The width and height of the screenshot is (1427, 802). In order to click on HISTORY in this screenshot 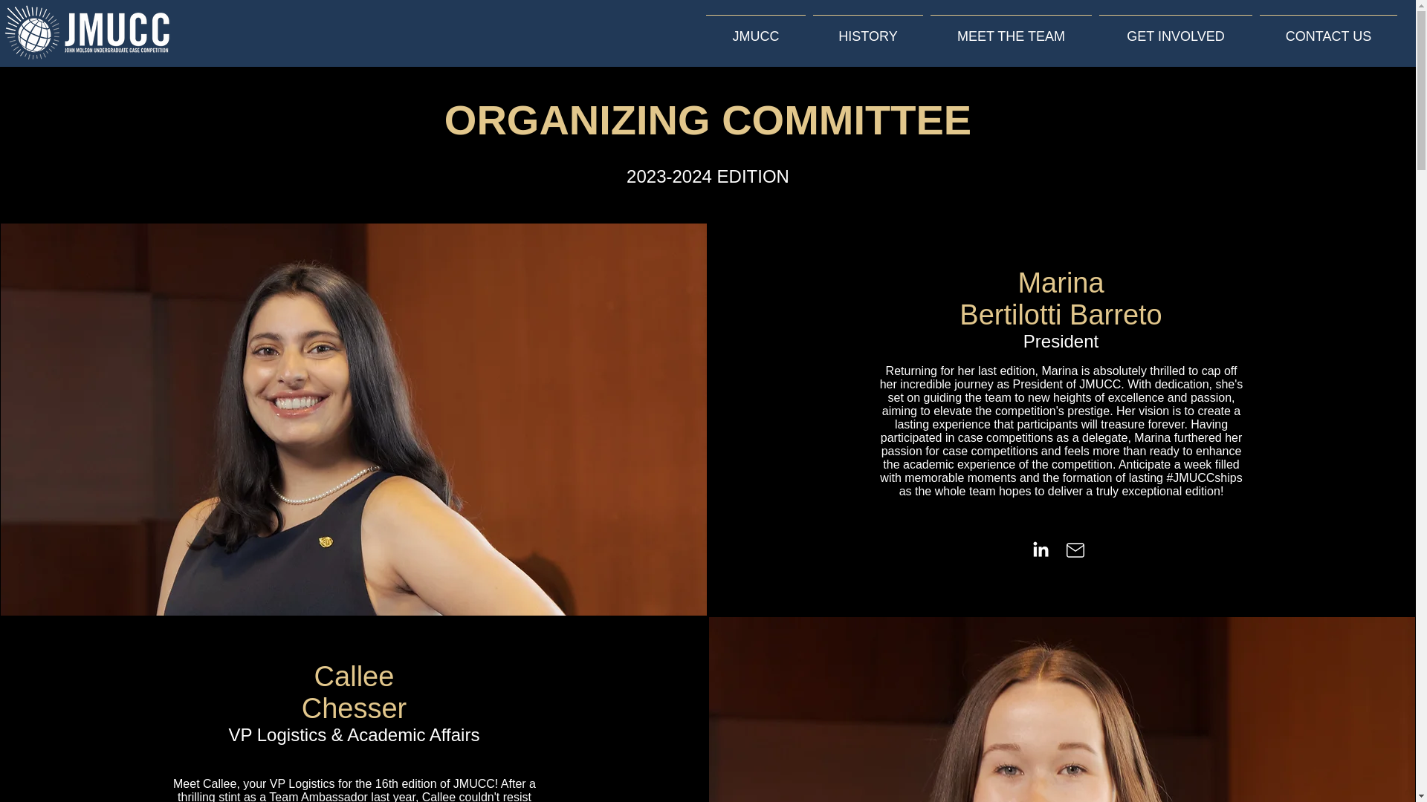, I will do `click(867, 30)`.